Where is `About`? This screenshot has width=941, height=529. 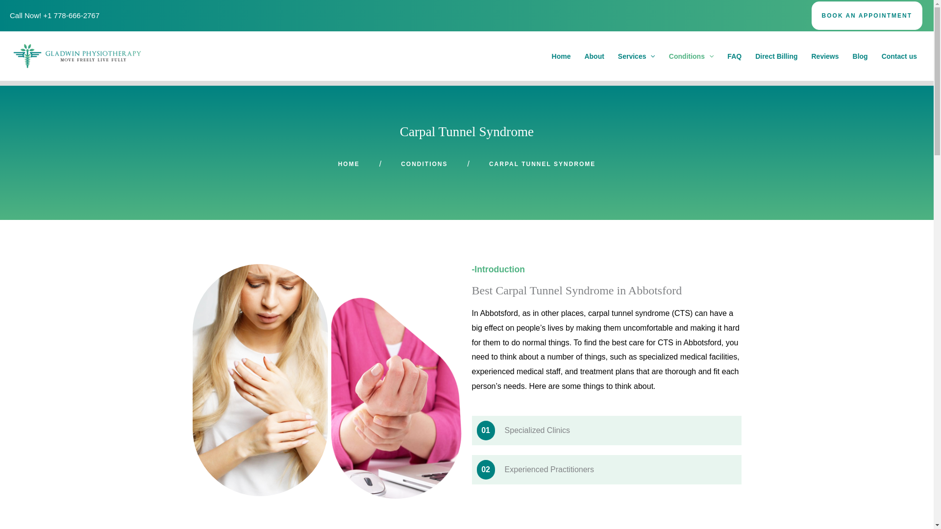 About is located at coordinates (594, 56).